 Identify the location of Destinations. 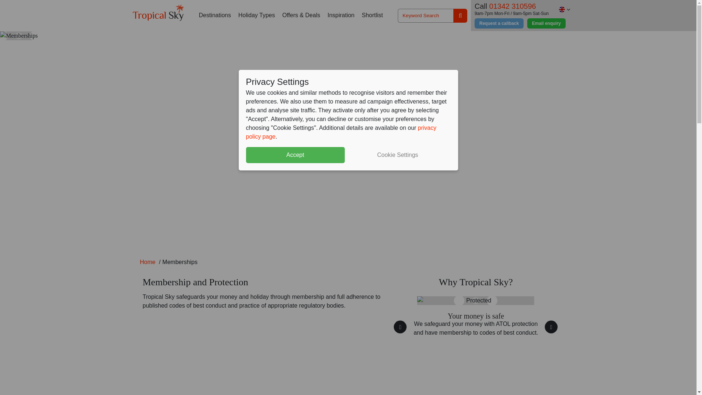
(215, 15).